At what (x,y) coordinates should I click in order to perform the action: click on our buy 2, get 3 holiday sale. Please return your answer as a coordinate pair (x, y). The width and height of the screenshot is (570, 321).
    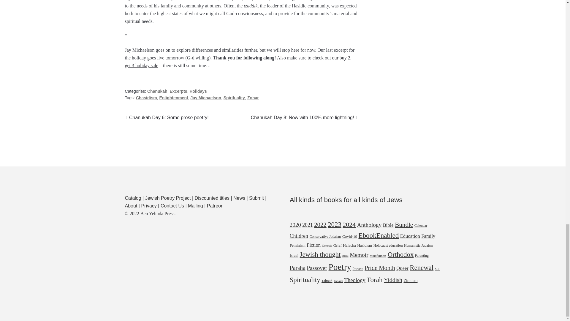
    Looking at the image, I should click on (147, 97).